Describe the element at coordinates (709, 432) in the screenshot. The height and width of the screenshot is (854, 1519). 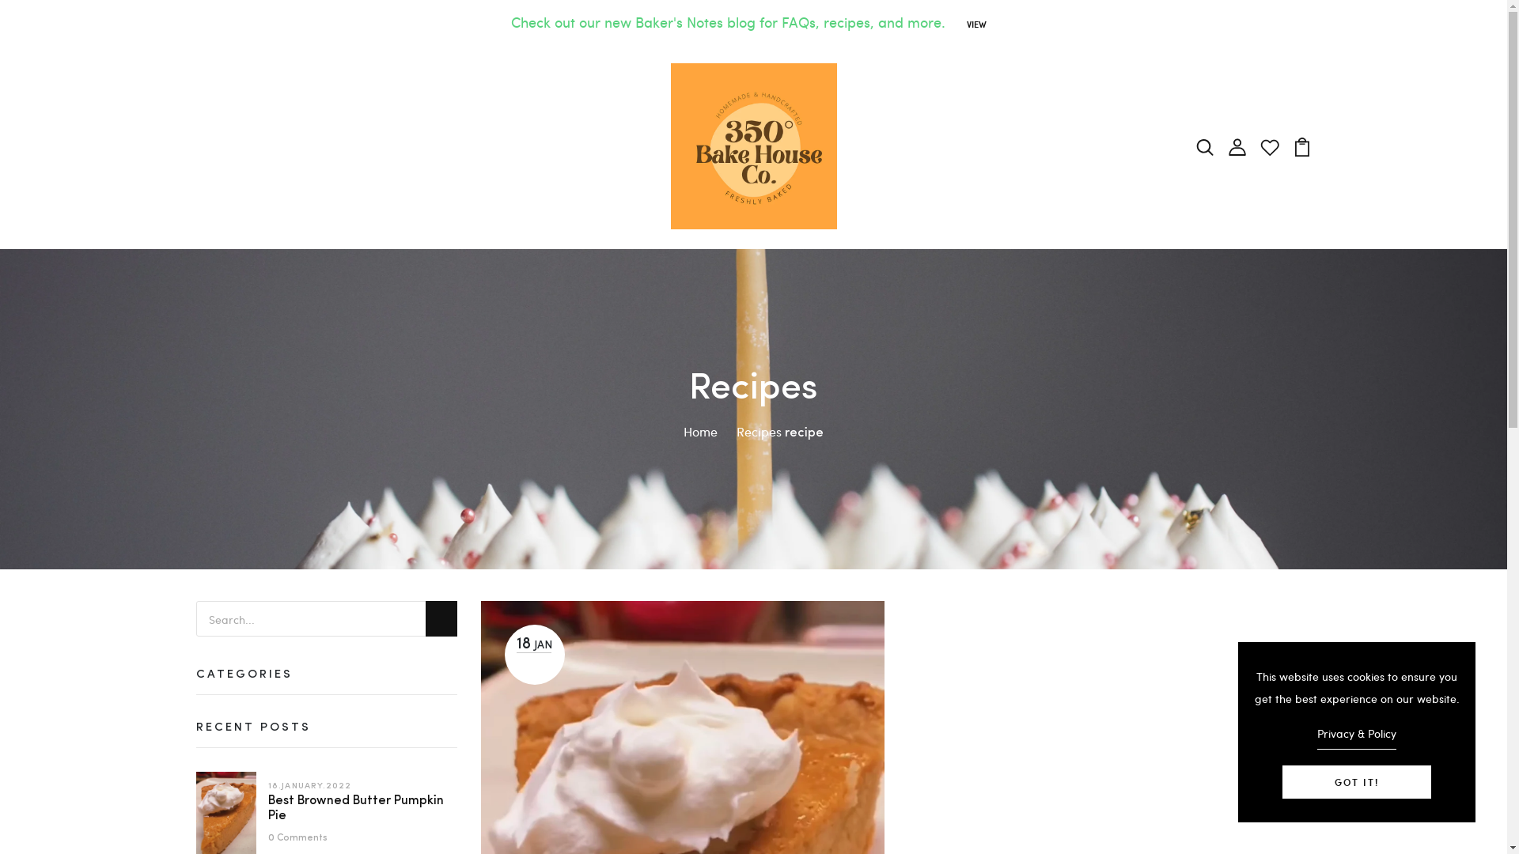
I see `Home` at that location.